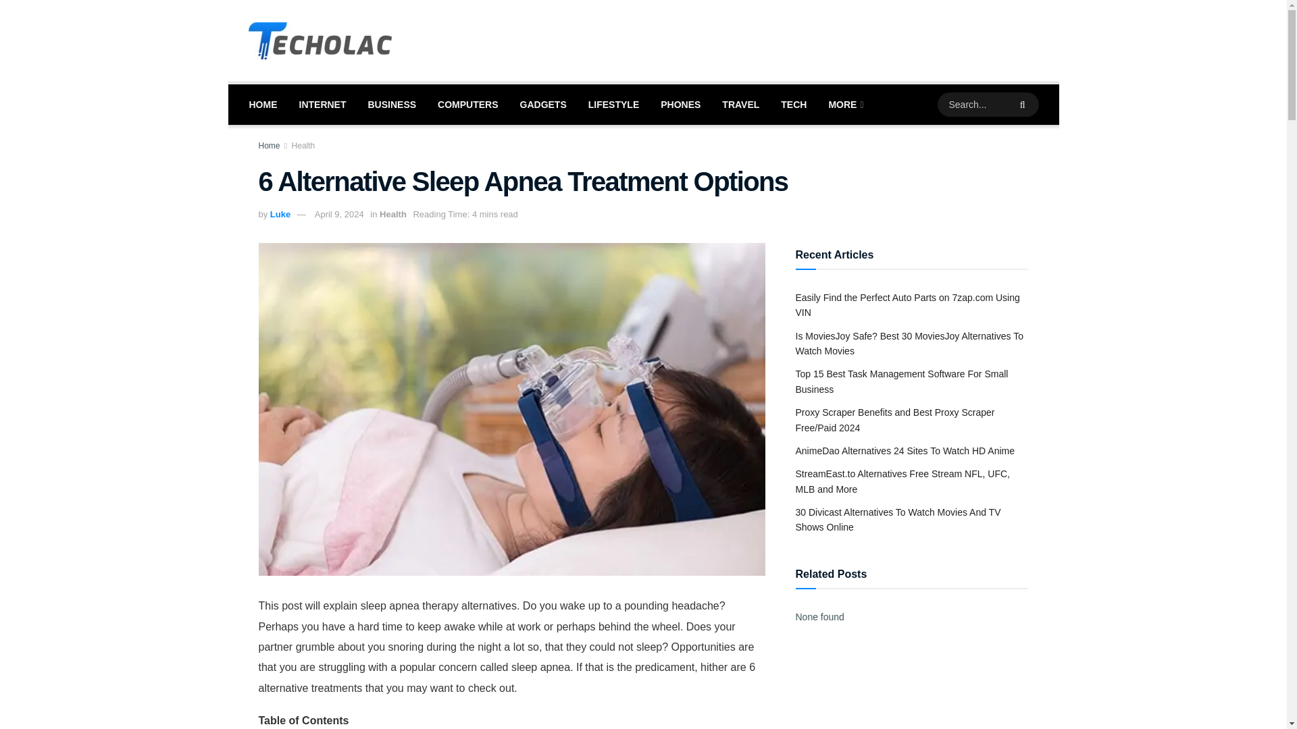  What do you see at coordinates (392, 104) in the screenshot?
I see `BUSINESS` at bounding box center [392, 104].